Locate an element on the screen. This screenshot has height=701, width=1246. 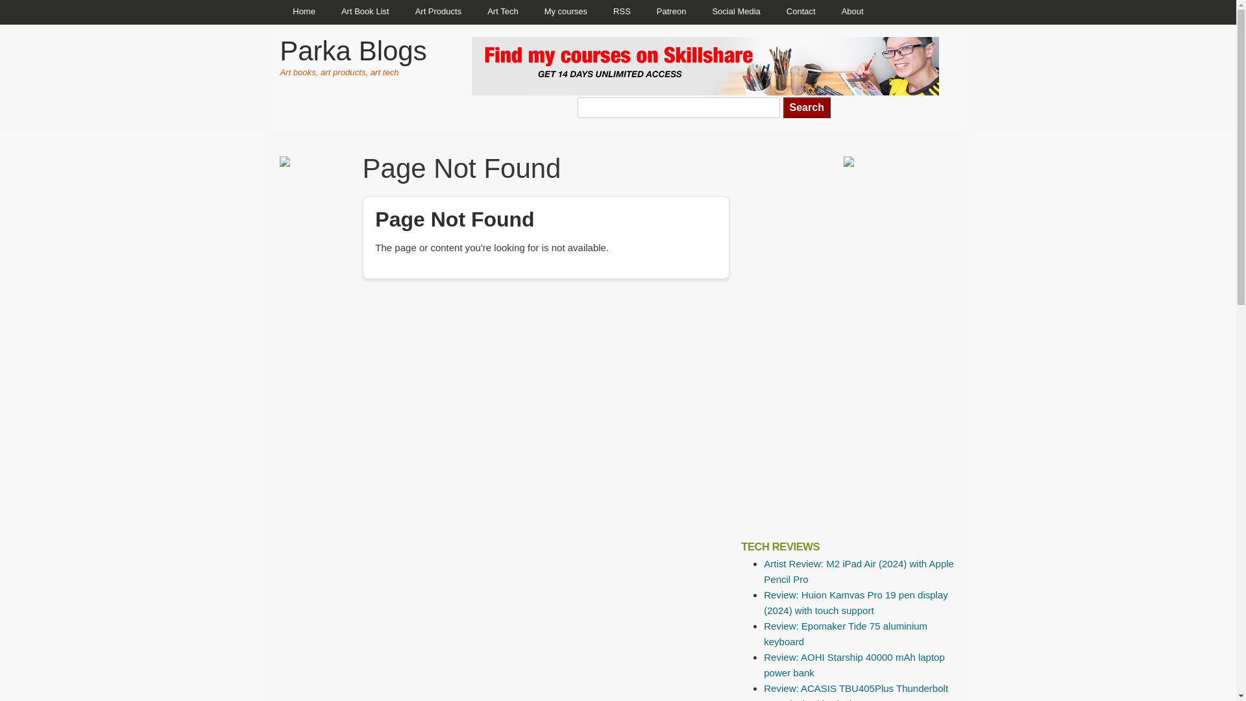
Contact is located at coordinates (801, 12).